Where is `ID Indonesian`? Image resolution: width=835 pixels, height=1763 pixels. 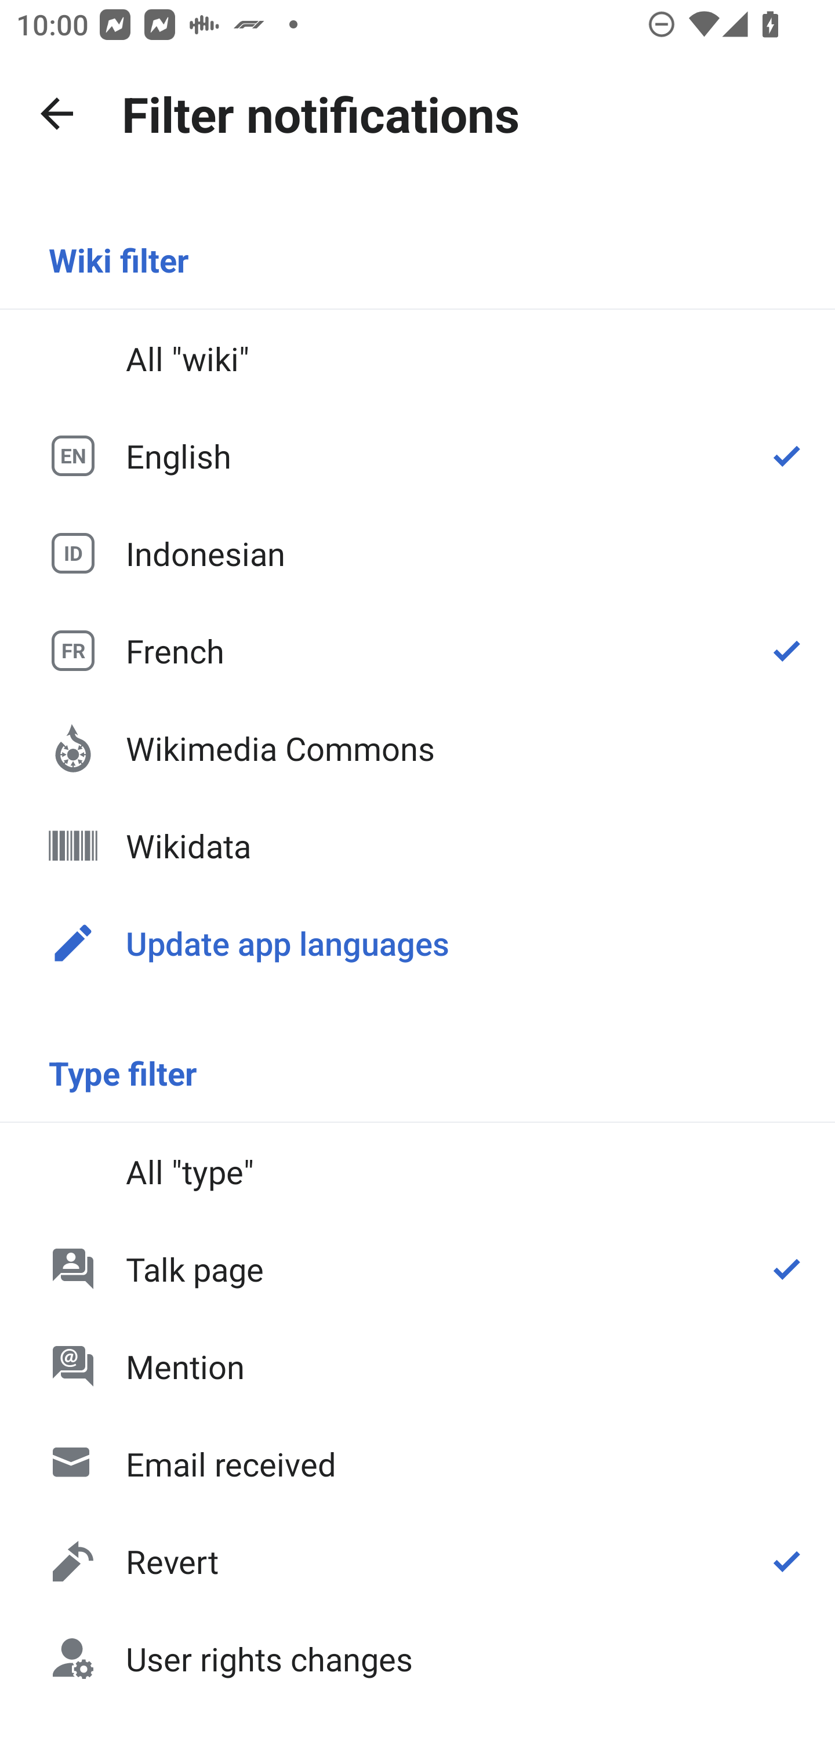
ID Indonesian is located at coordinates (418, 552).